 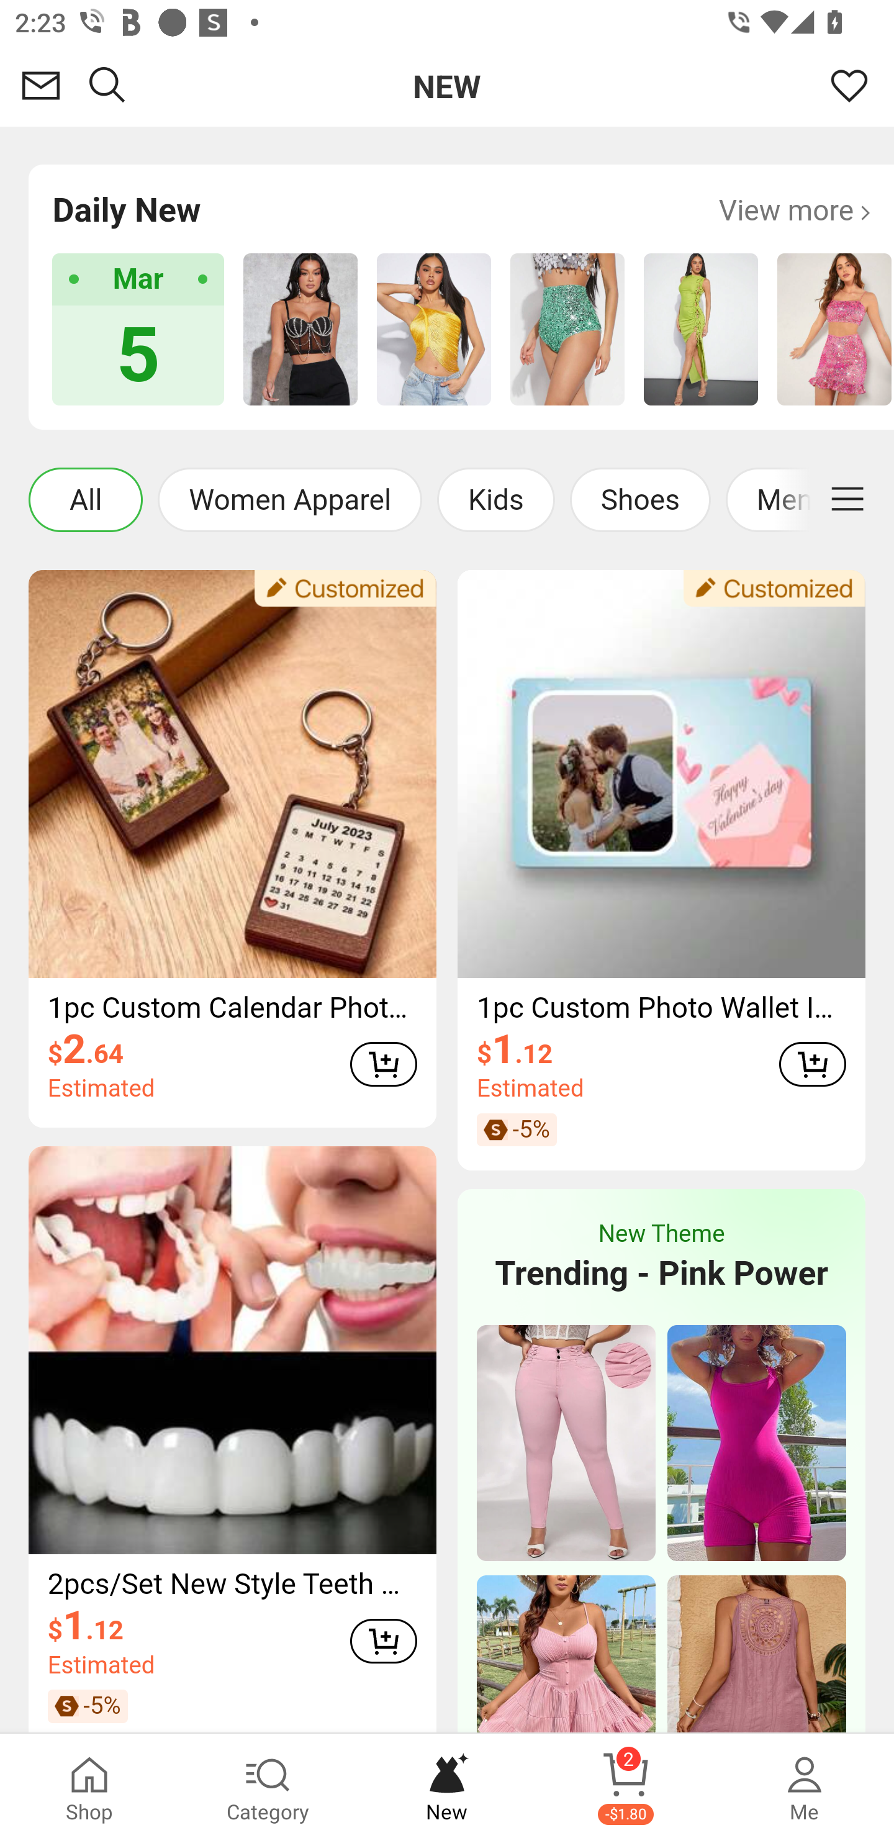 What do you see at coordinates (639, 499) in the screenshot?
I see `Shoes` at bounding box center [639, 499].